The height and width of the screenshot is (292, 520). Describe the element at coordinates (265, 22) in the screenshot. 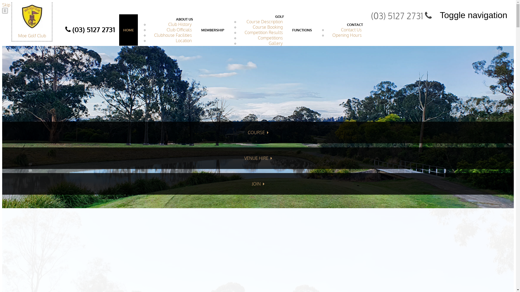

I see `Course Description` at that location.